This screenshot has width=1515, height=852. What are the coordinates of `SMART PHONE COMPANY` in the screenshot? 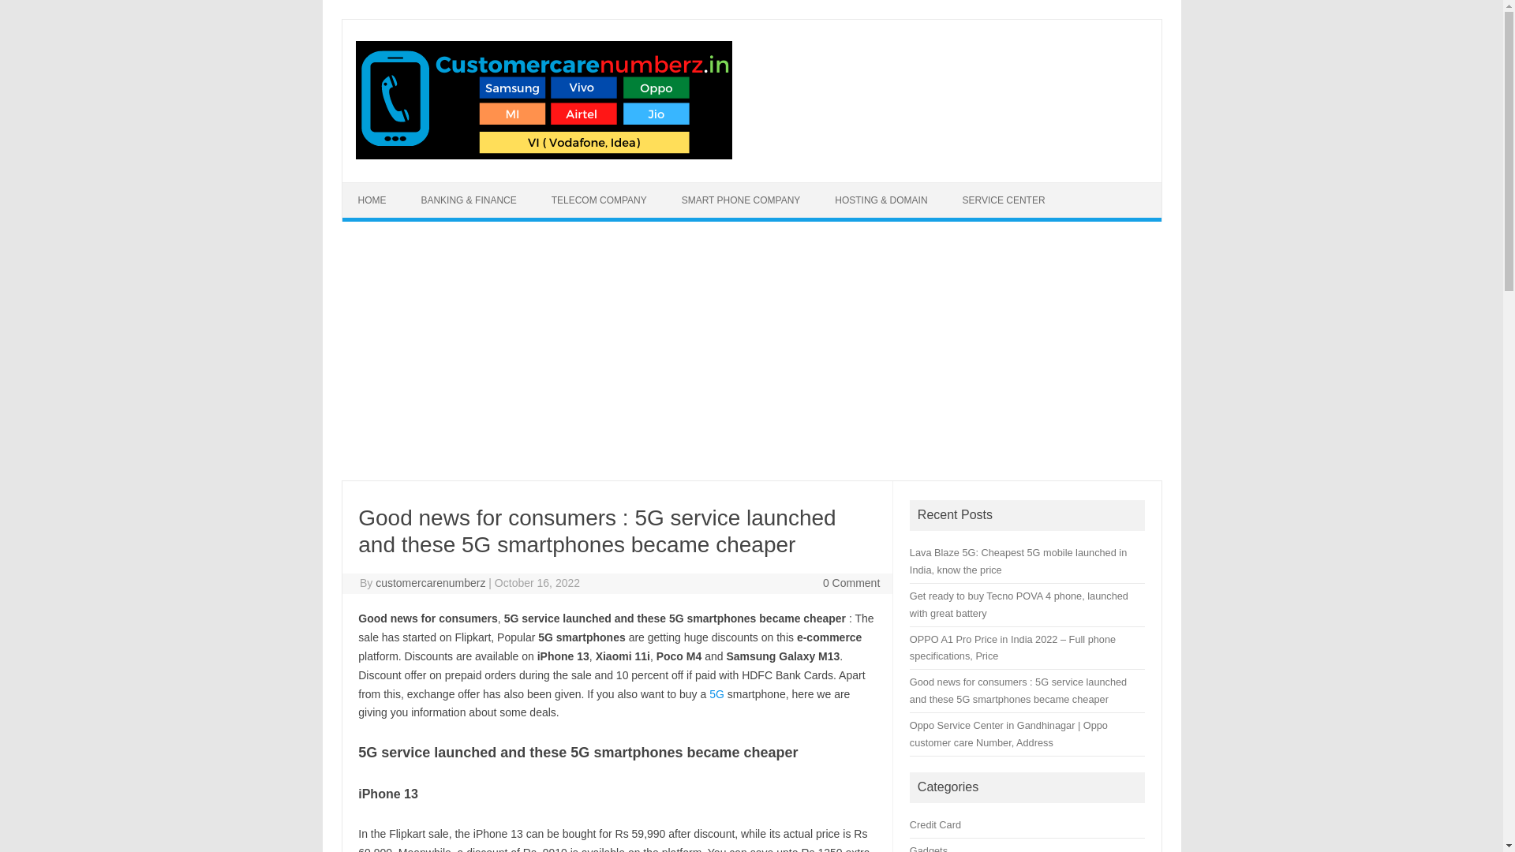 It's located at (741, 200).